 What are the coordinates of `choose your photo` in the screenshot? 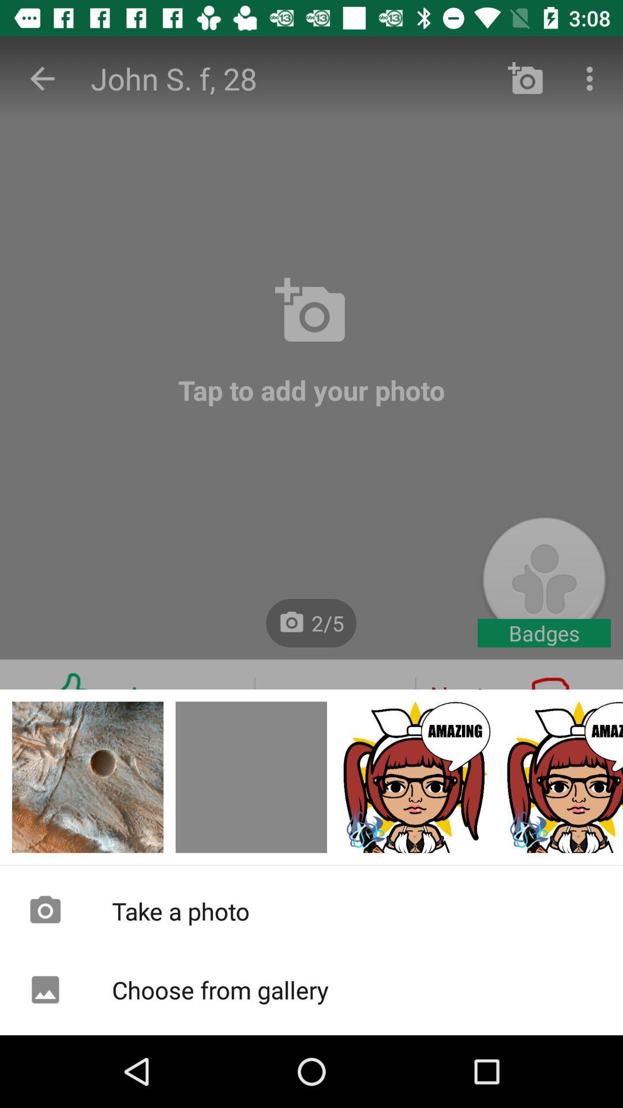 It's located at (252, 777).